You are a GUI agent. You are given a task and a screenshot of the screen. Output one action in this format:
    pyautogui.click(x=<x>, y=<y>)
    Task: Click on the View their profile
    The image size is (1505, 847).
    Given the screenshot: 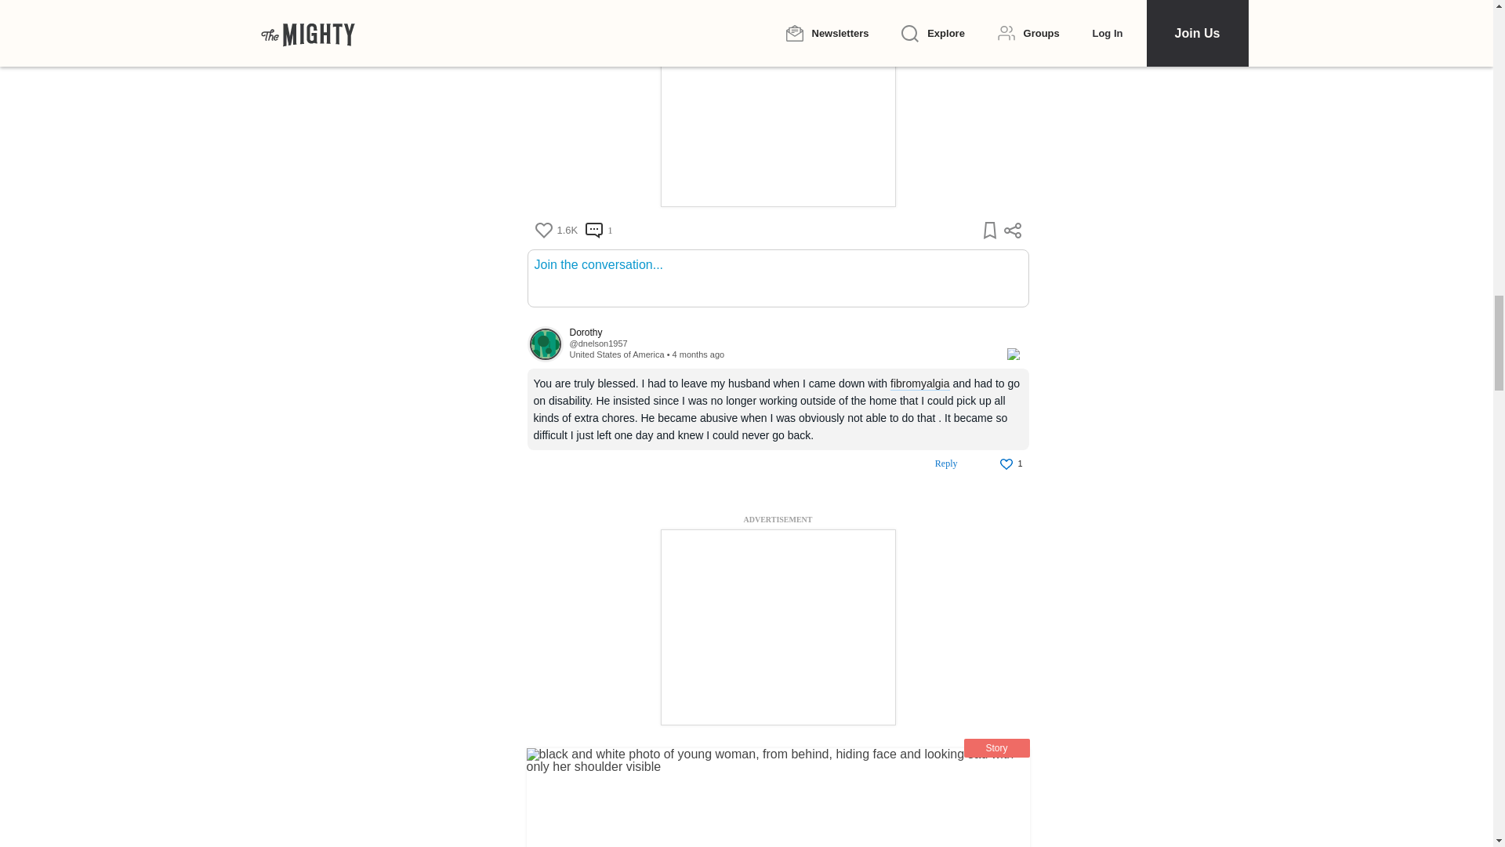 What is the action you would take?
    pyautogui.click(x=779, y=333)
    